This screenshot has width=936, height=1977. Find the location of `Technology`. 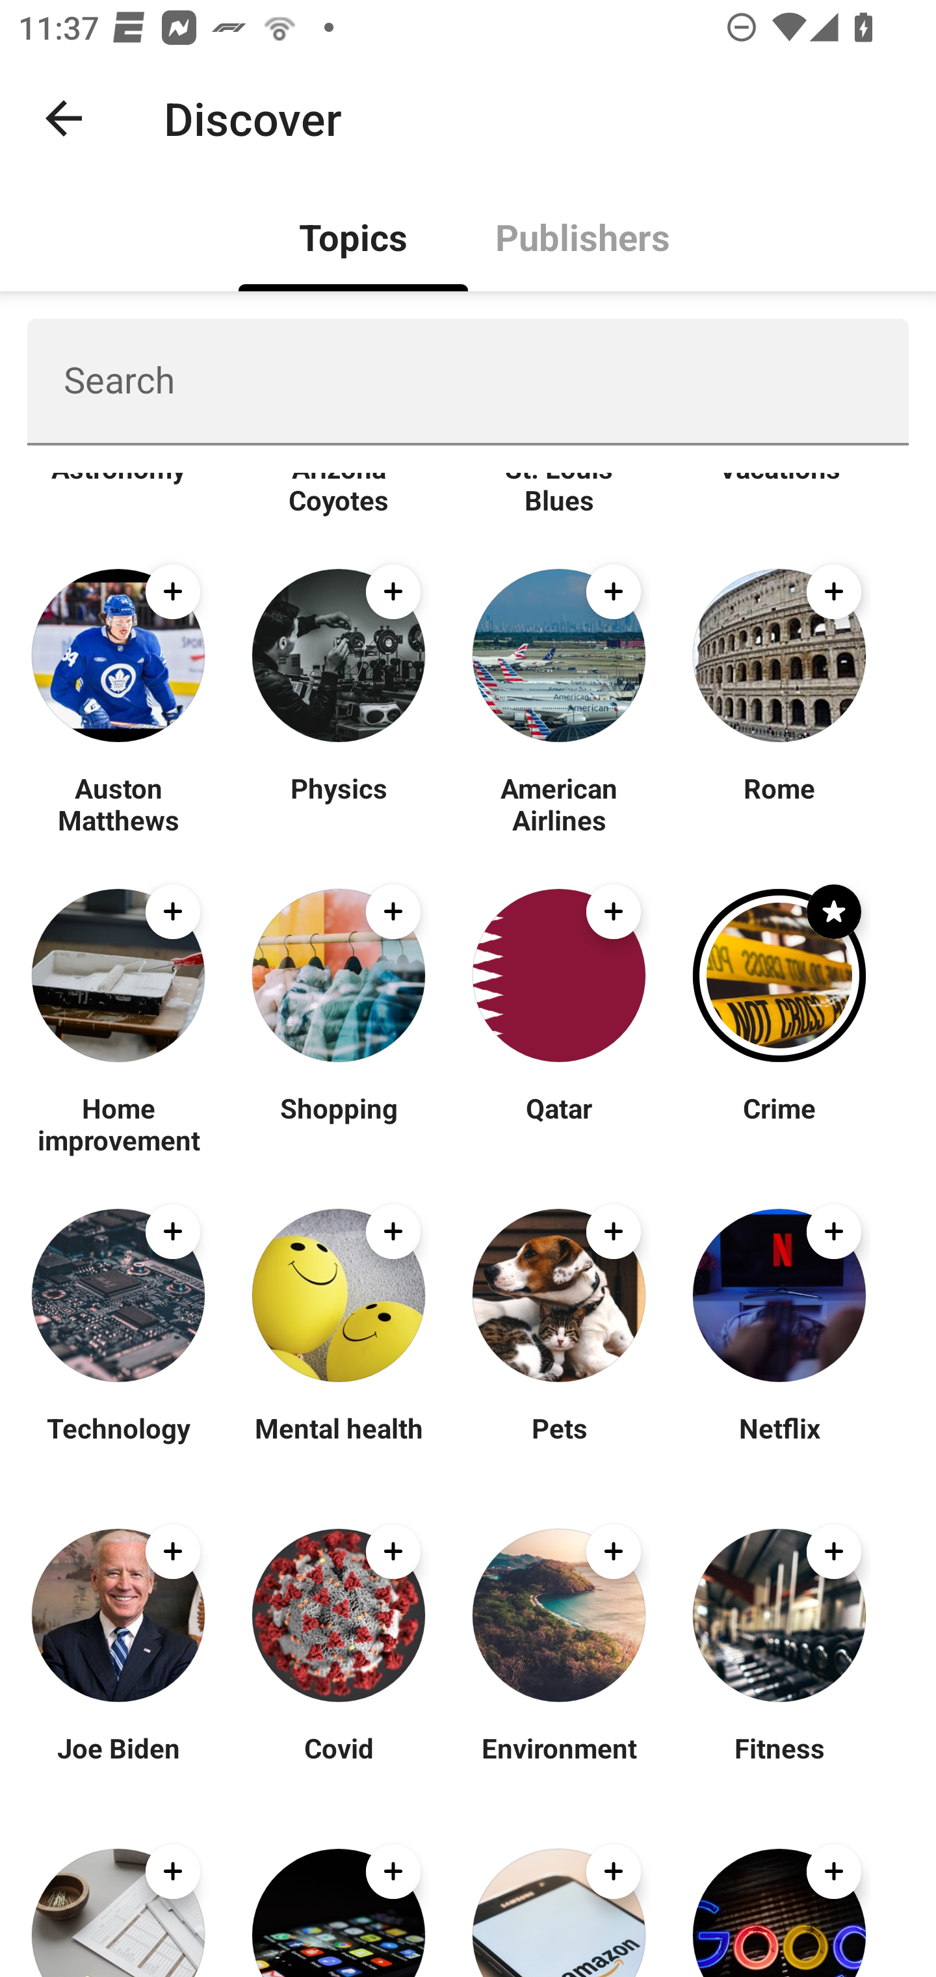

Technology is located at coordinates (118, 1444).